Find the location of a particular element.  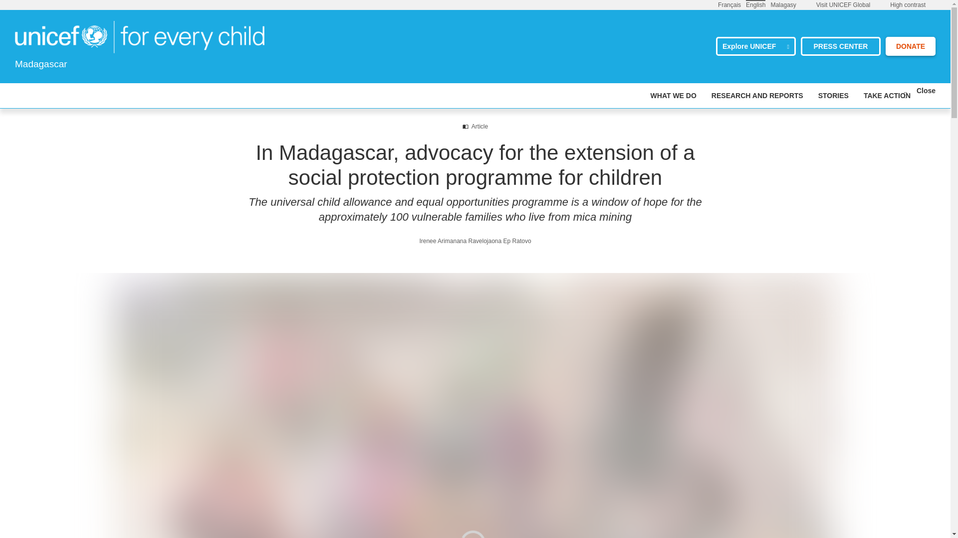

STORIES is located at coordinates (833, 96).